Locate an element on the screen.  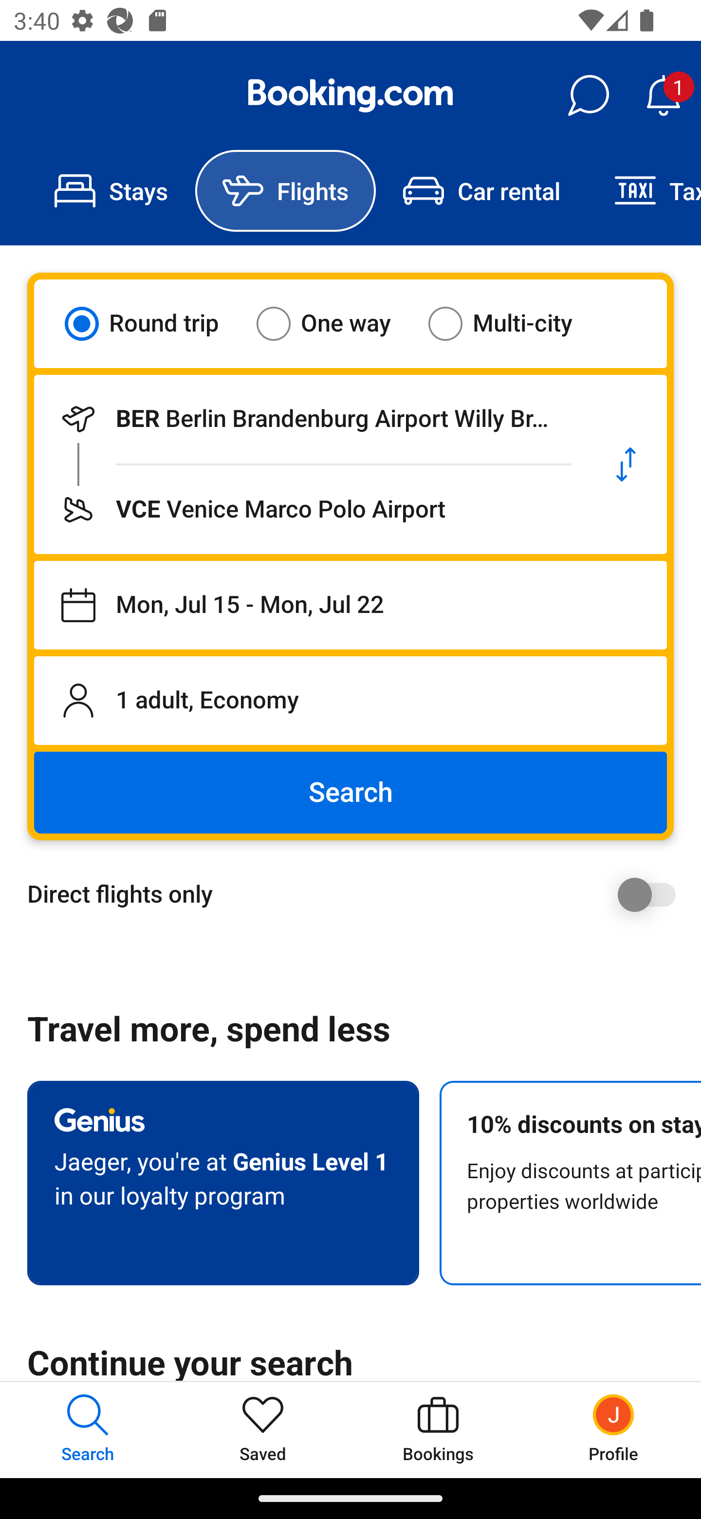
Departing on Mon, Jul 15, returning on Mon, Jul 22 is located at coordinates (350, 605).